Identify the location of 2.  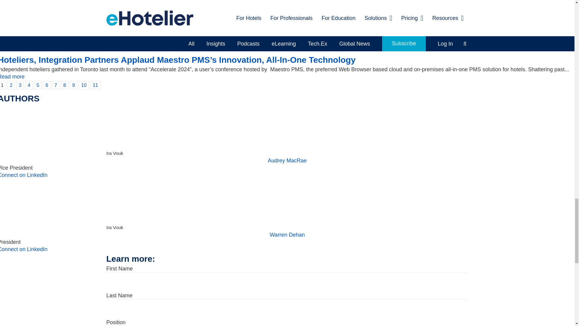
(11, 85).